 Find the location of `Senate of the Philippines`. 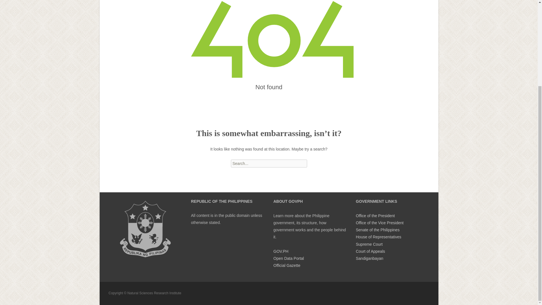

Senate of the Philippines is located at coordinates (377, 230).